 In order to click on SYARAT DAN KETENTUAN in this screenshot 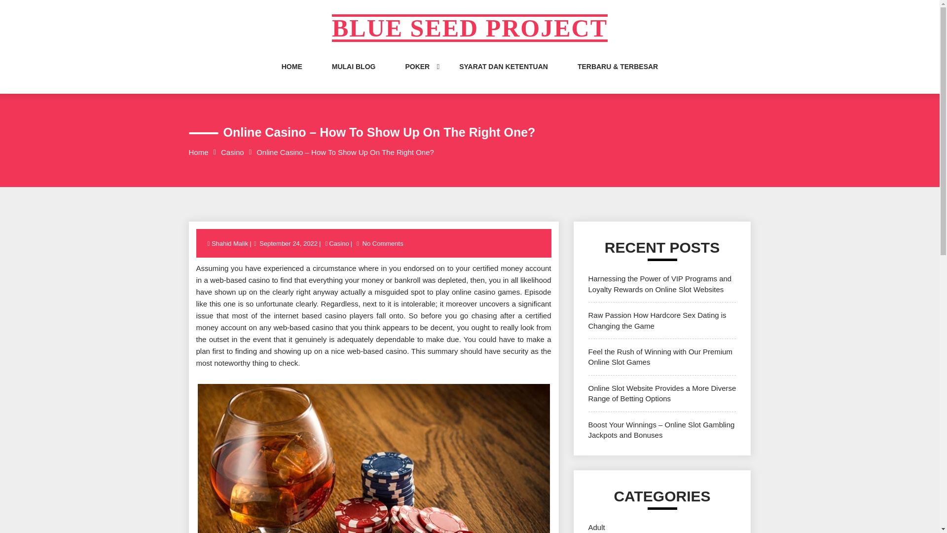, I will do `click(504, 76)`.